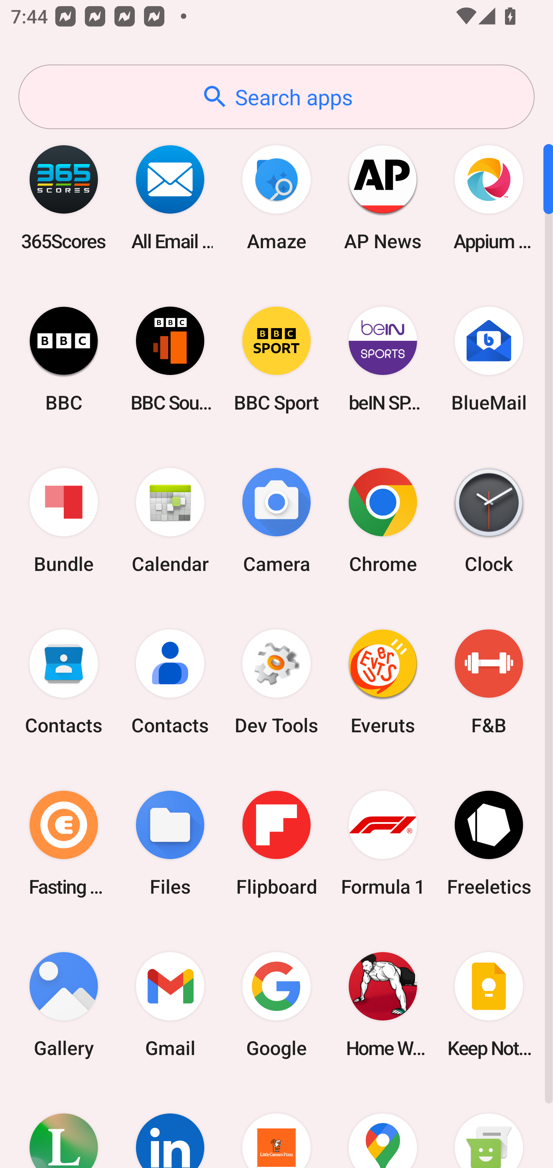 The height and width of the screenshot is (1168, 553). What do you see at coordinates (382, 1127) in the screenshot?
I see `Maps` at bounding box center [382, 1127].